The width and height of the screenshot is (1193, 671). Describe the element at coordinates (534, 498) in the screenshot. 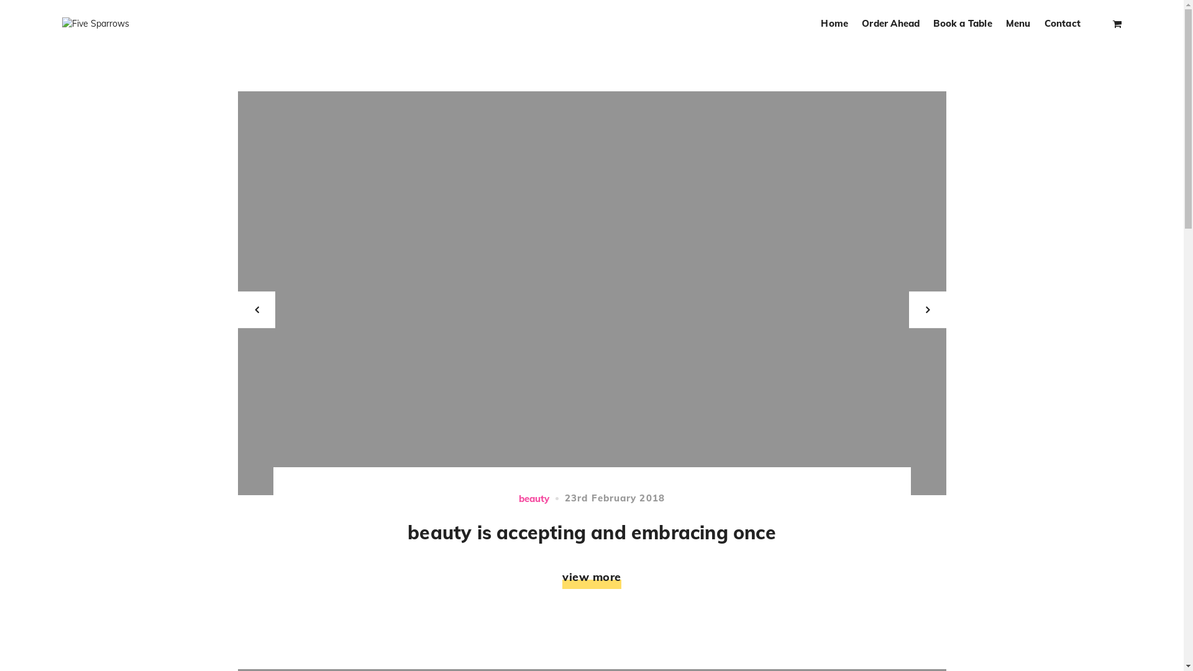

I see `beauty` at that location.